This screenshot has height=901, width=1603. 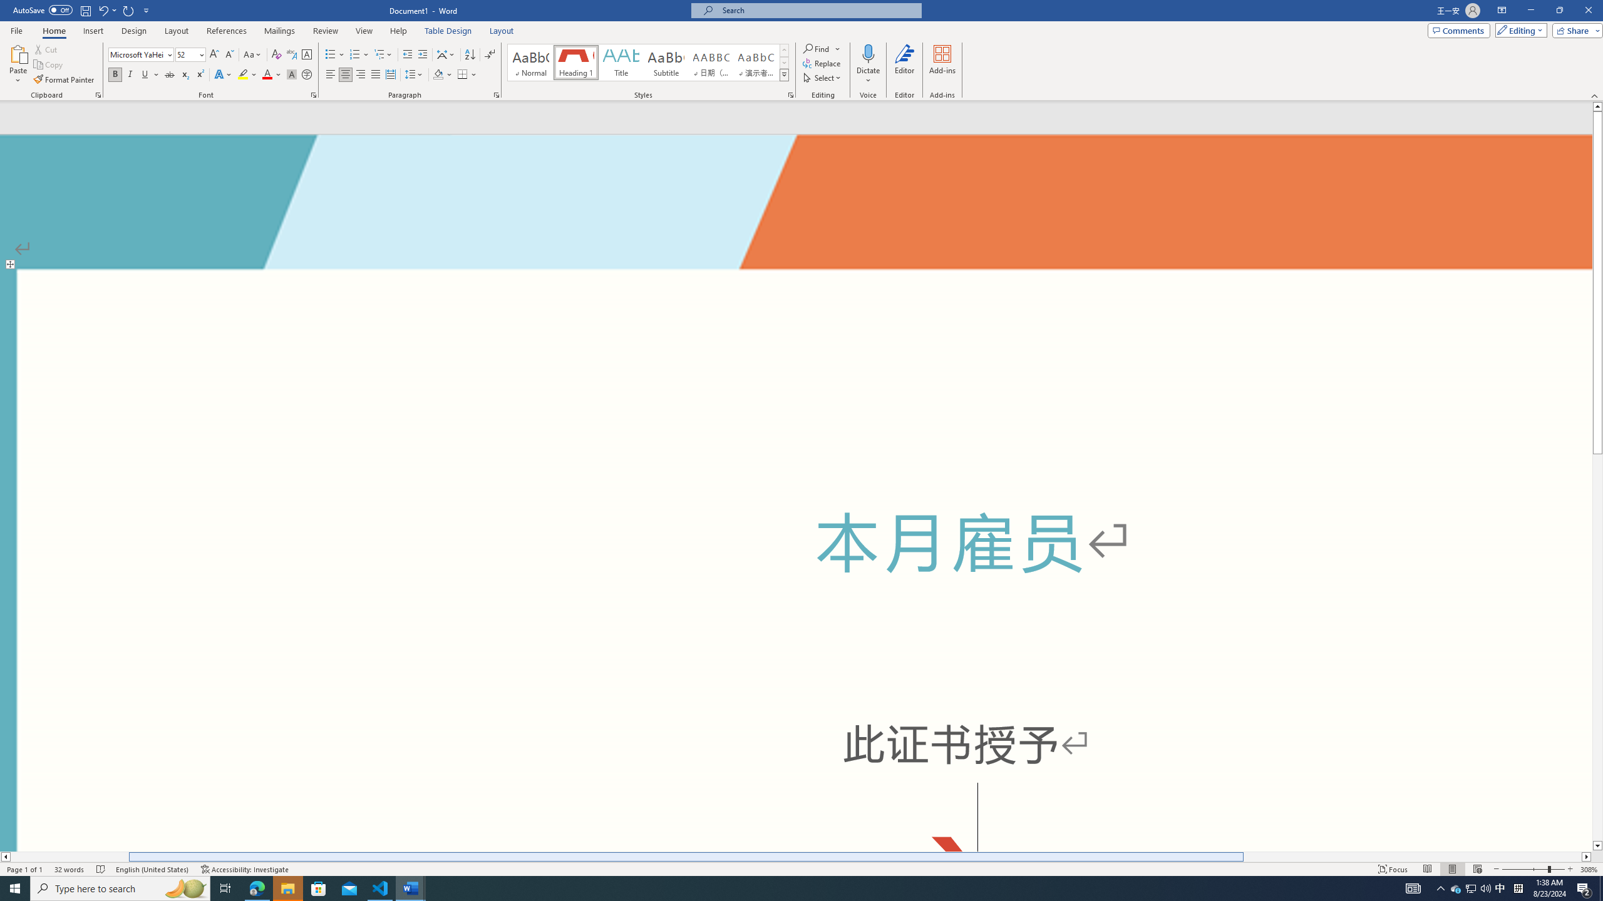 What do you see at coordinates (49, 65) in the screenshot?
I see `Copy` at bounding box center [49, 65].